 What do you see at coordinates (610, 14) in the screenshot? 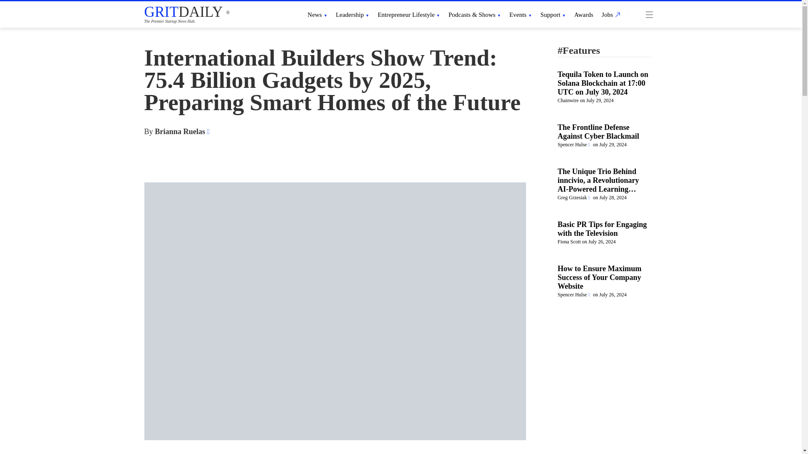
I see `Jobs` at bounding box center [610, 14].